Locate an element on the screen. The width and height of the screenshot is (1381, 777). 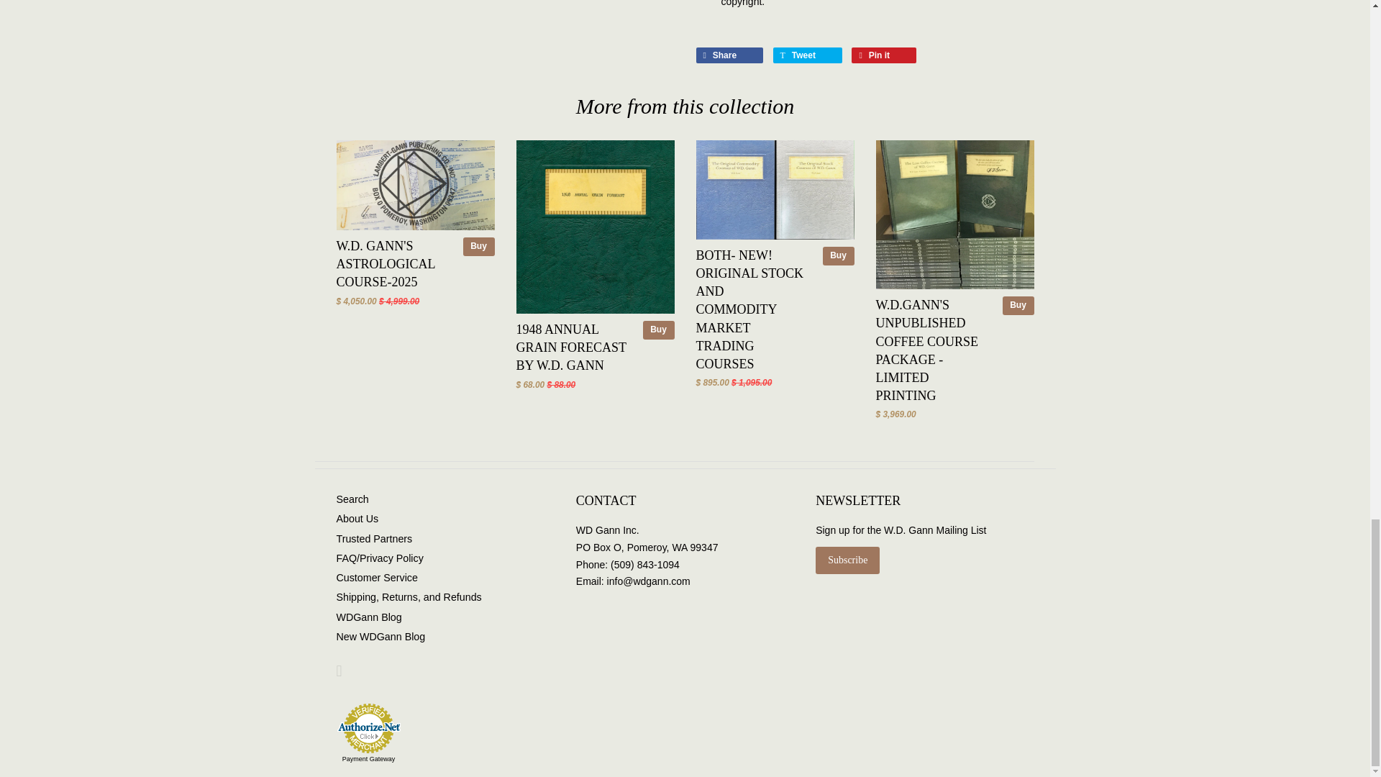
WD Gann, Inc on Facebook is located at coordinates (339, 673).